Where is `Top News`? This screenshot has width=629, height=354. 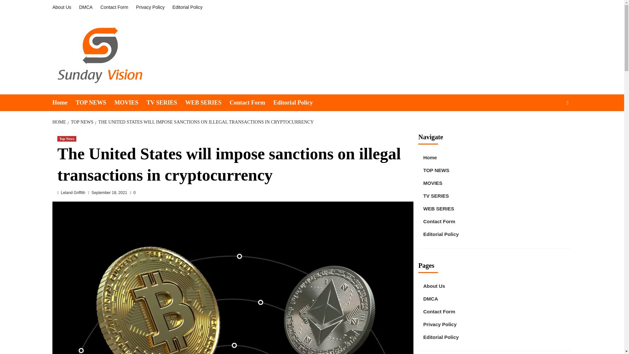 Top News is located at coordinates (67, 139).